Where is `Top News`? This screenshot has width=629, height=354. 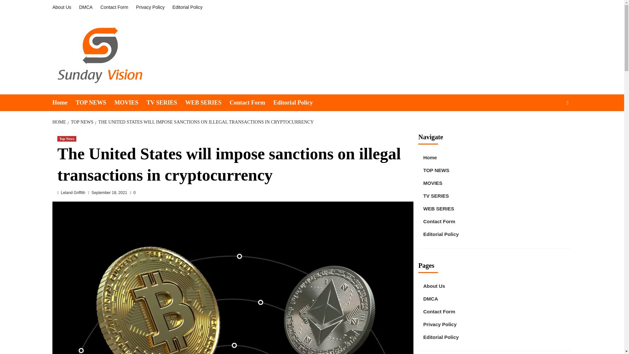 Top News is located at coordinates (67, 139).